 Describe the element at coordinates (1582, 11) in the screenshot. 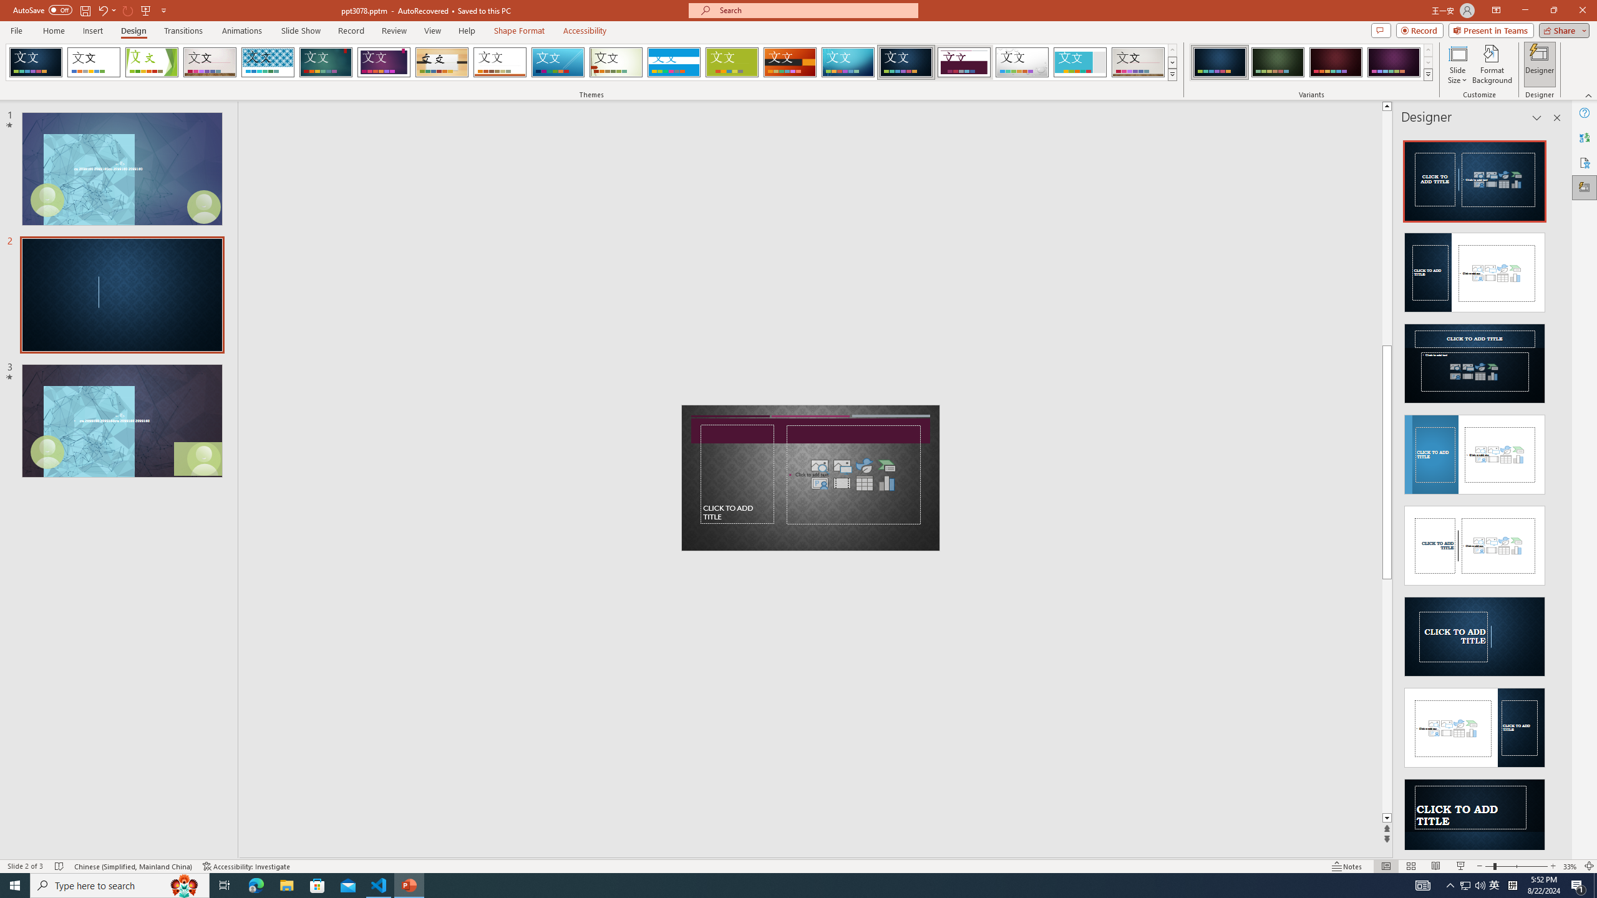

I see `Close` at that location.